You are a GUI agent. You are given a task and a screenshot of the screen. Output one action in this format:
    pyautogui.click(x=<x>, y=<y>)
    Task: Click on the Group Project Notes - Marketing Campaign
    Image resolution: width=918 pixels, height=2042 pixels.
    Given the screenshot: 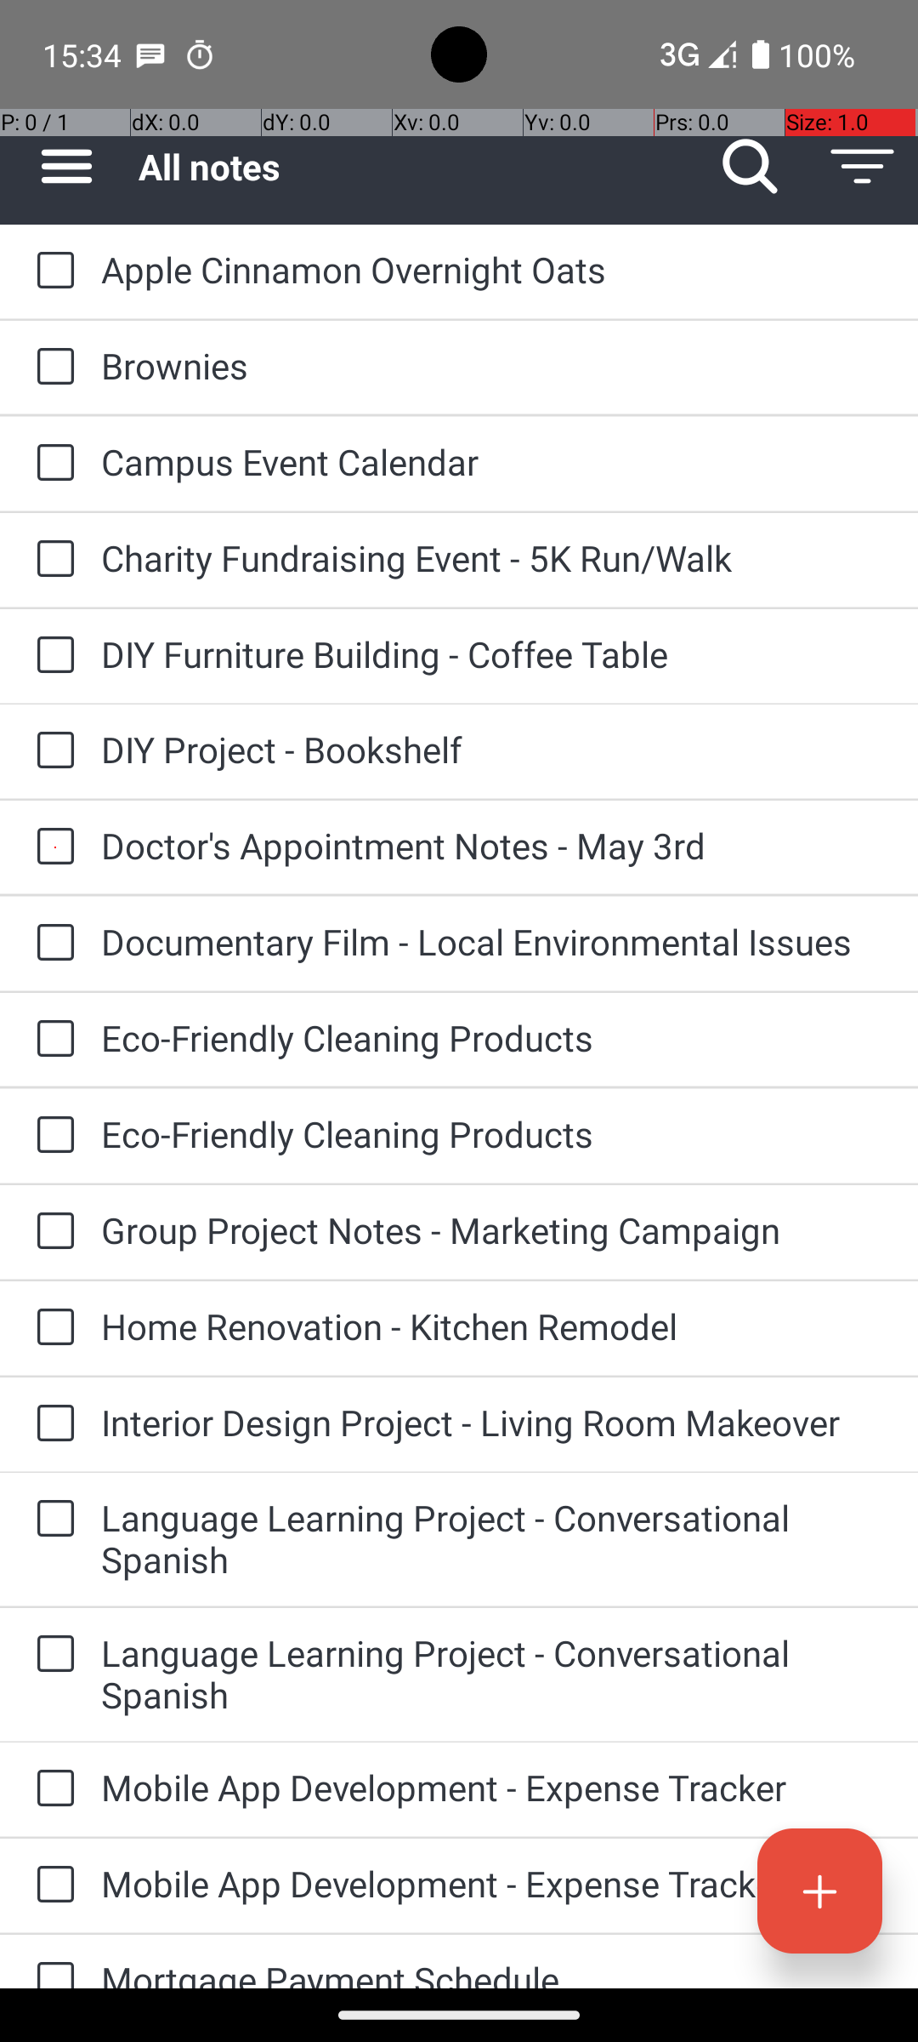 What is the action you would take?
    pyautogui.click(x=493, y=1230)
    